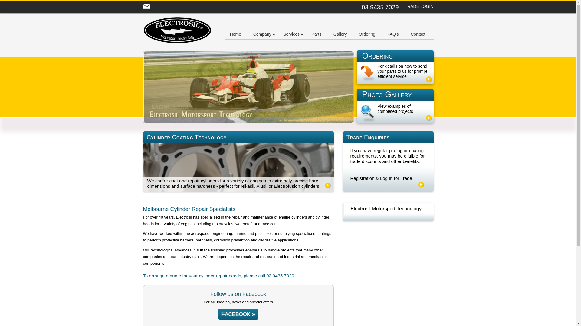  I want to click on 03 9435 7029, so click(280, 276).